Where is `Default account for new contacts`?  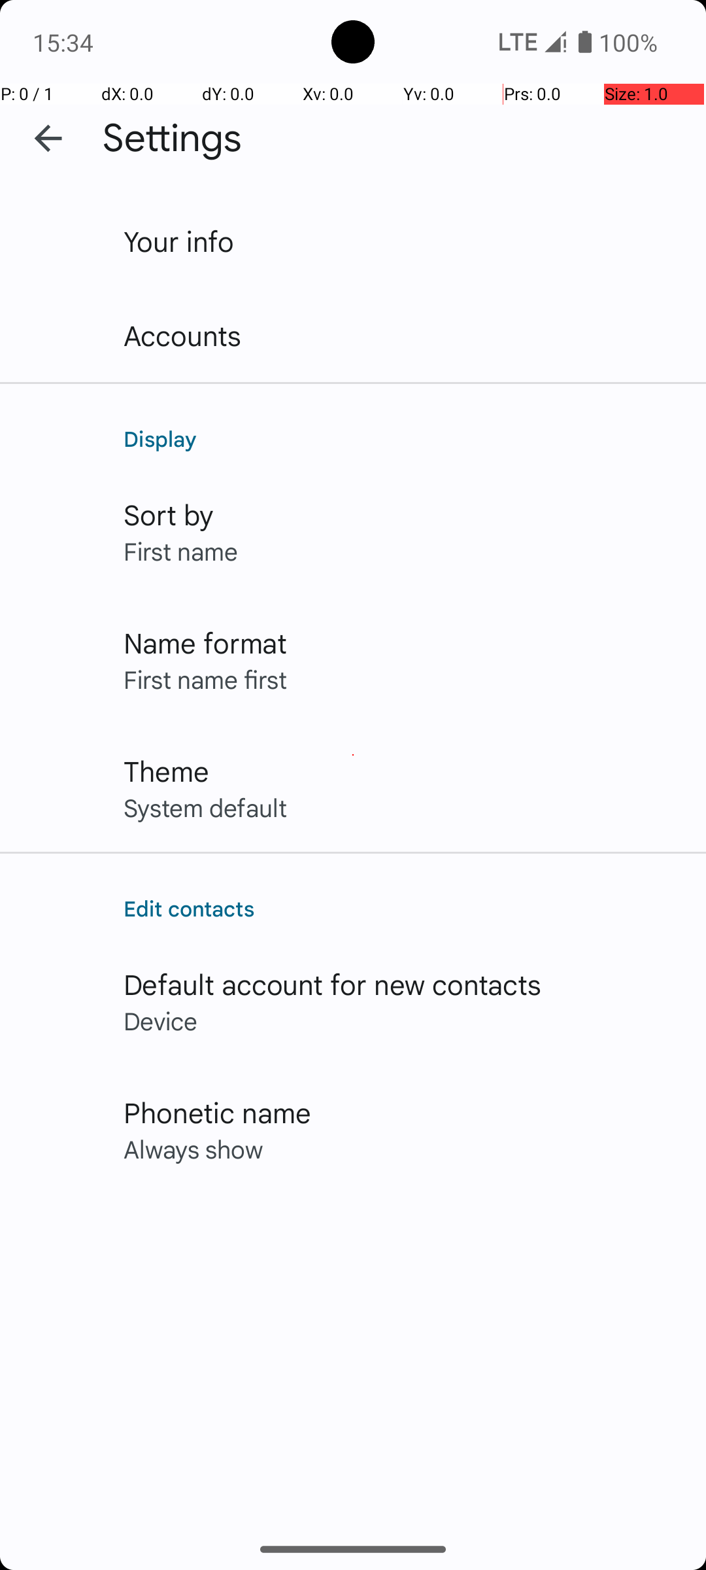 Default account for new contacts is located at coordinates (333, 984).